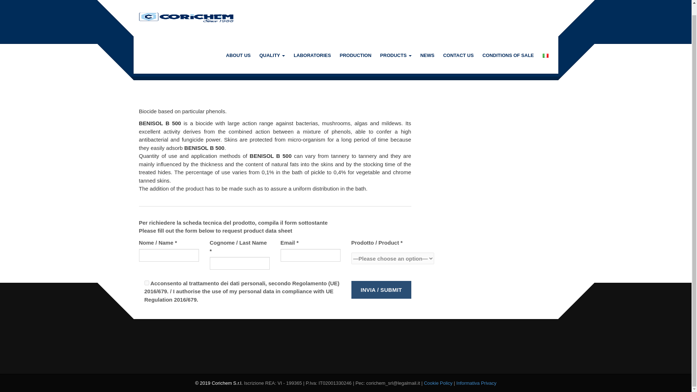  Describe the element at coordinates (508, 45) in the screenshot. I see `CONDITIONS OF SALE` at that location.